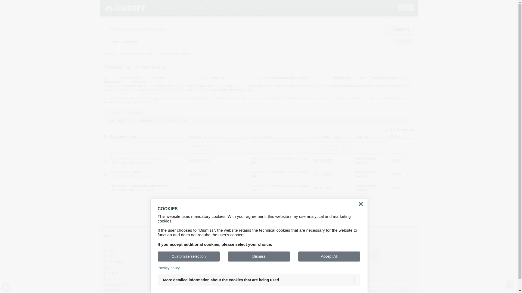 This screenshot has height=293, width=522. I want to click on Lursoft in Twitter, so click(192, 265).